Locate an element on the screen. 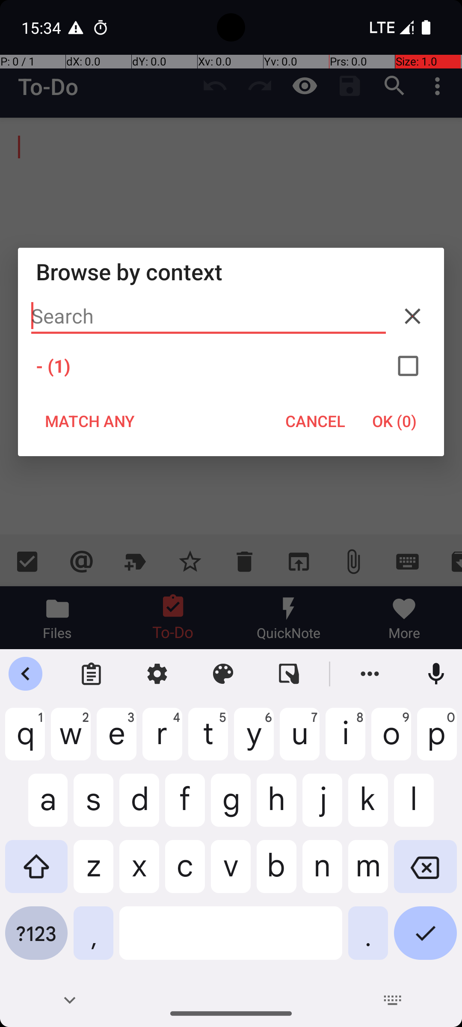  OK (0) is located at coordinates (394, 421).